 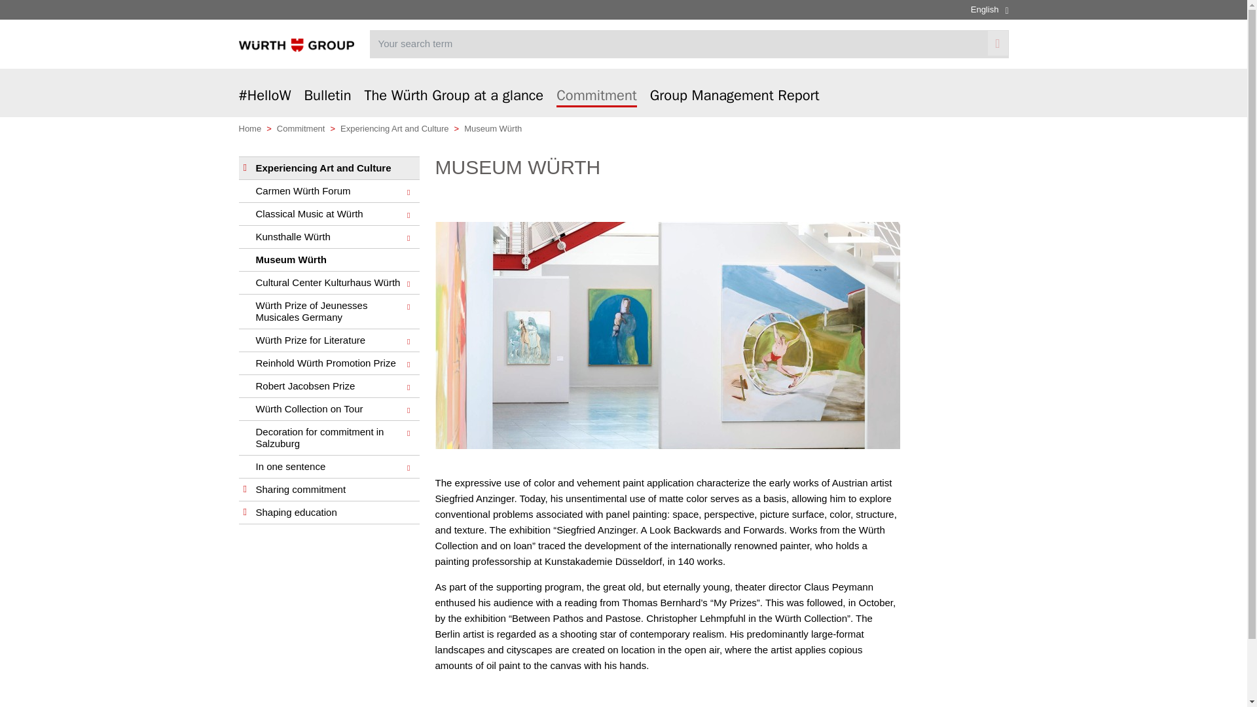 What do you see at coordinates (329, 513) in the screenshot?
I see `Shaping education` at bounding box center [329, 513].